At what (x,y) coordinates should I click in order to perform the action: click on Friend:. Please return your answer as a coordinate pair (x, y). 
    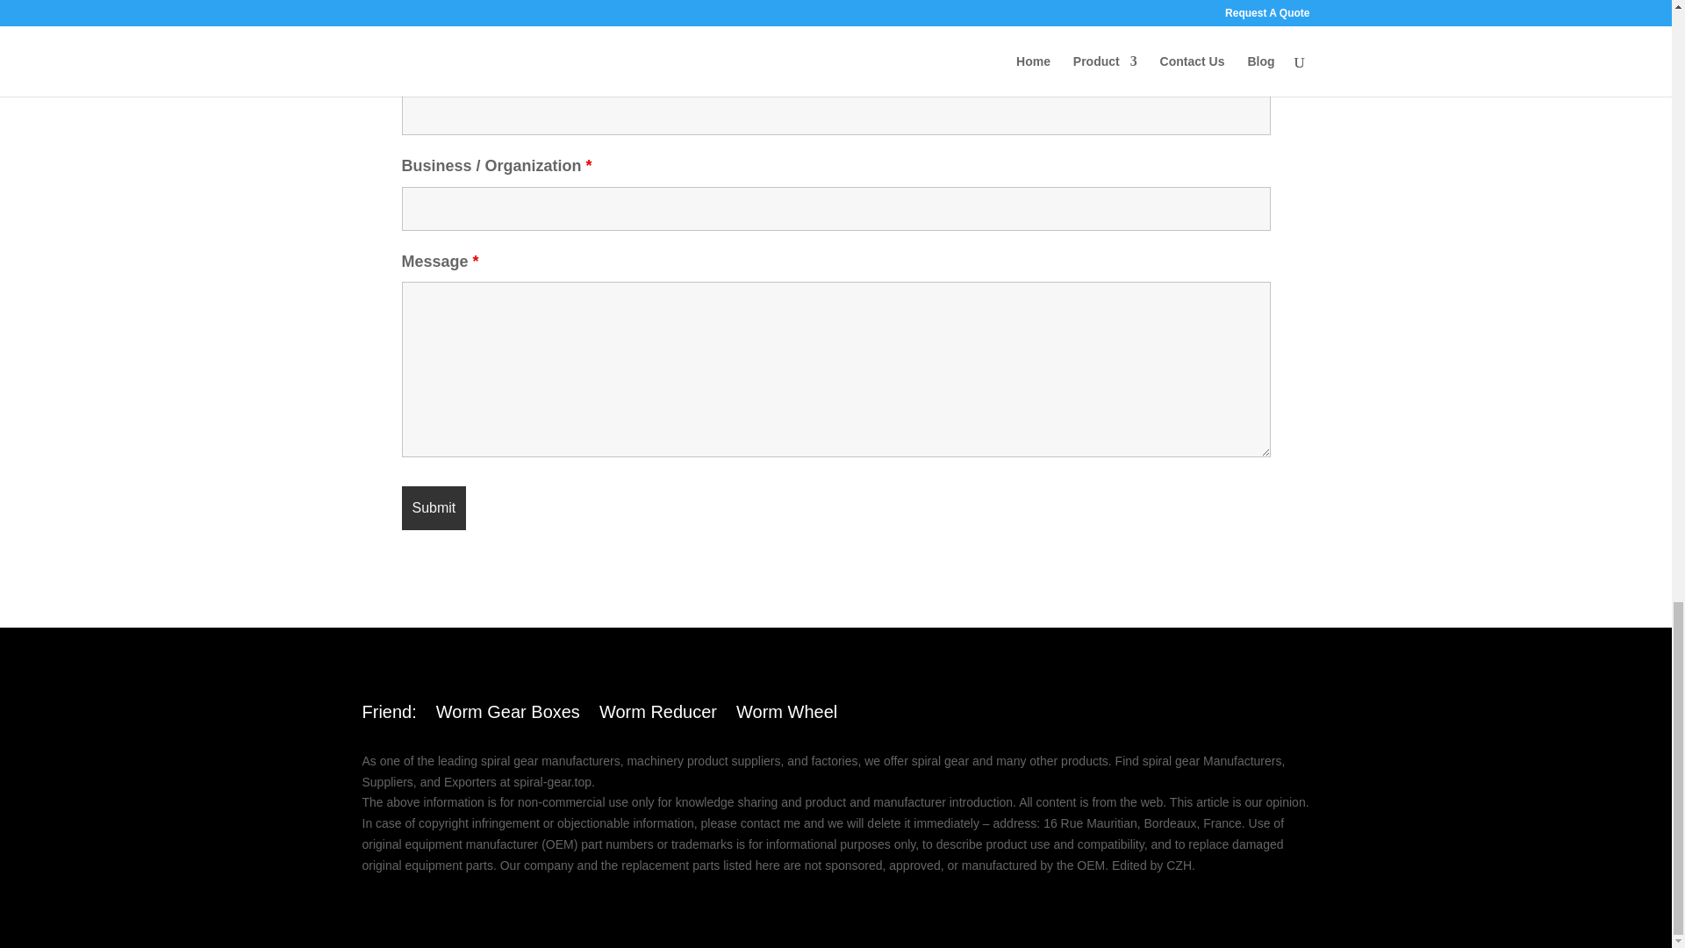
    Looking at the image, I should click on (389, 715).